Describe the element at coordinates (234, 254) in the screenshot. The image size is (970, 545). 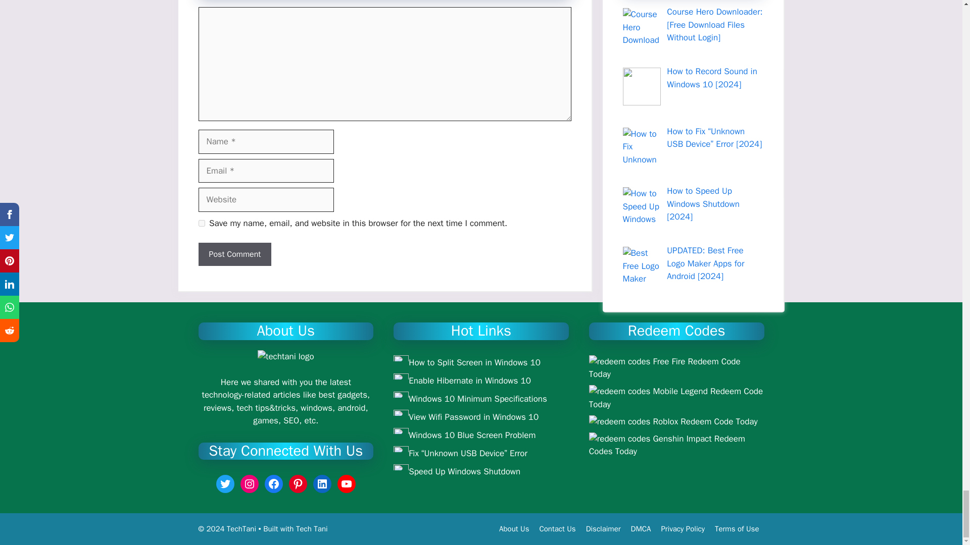
I see `Post Comment` at that location.